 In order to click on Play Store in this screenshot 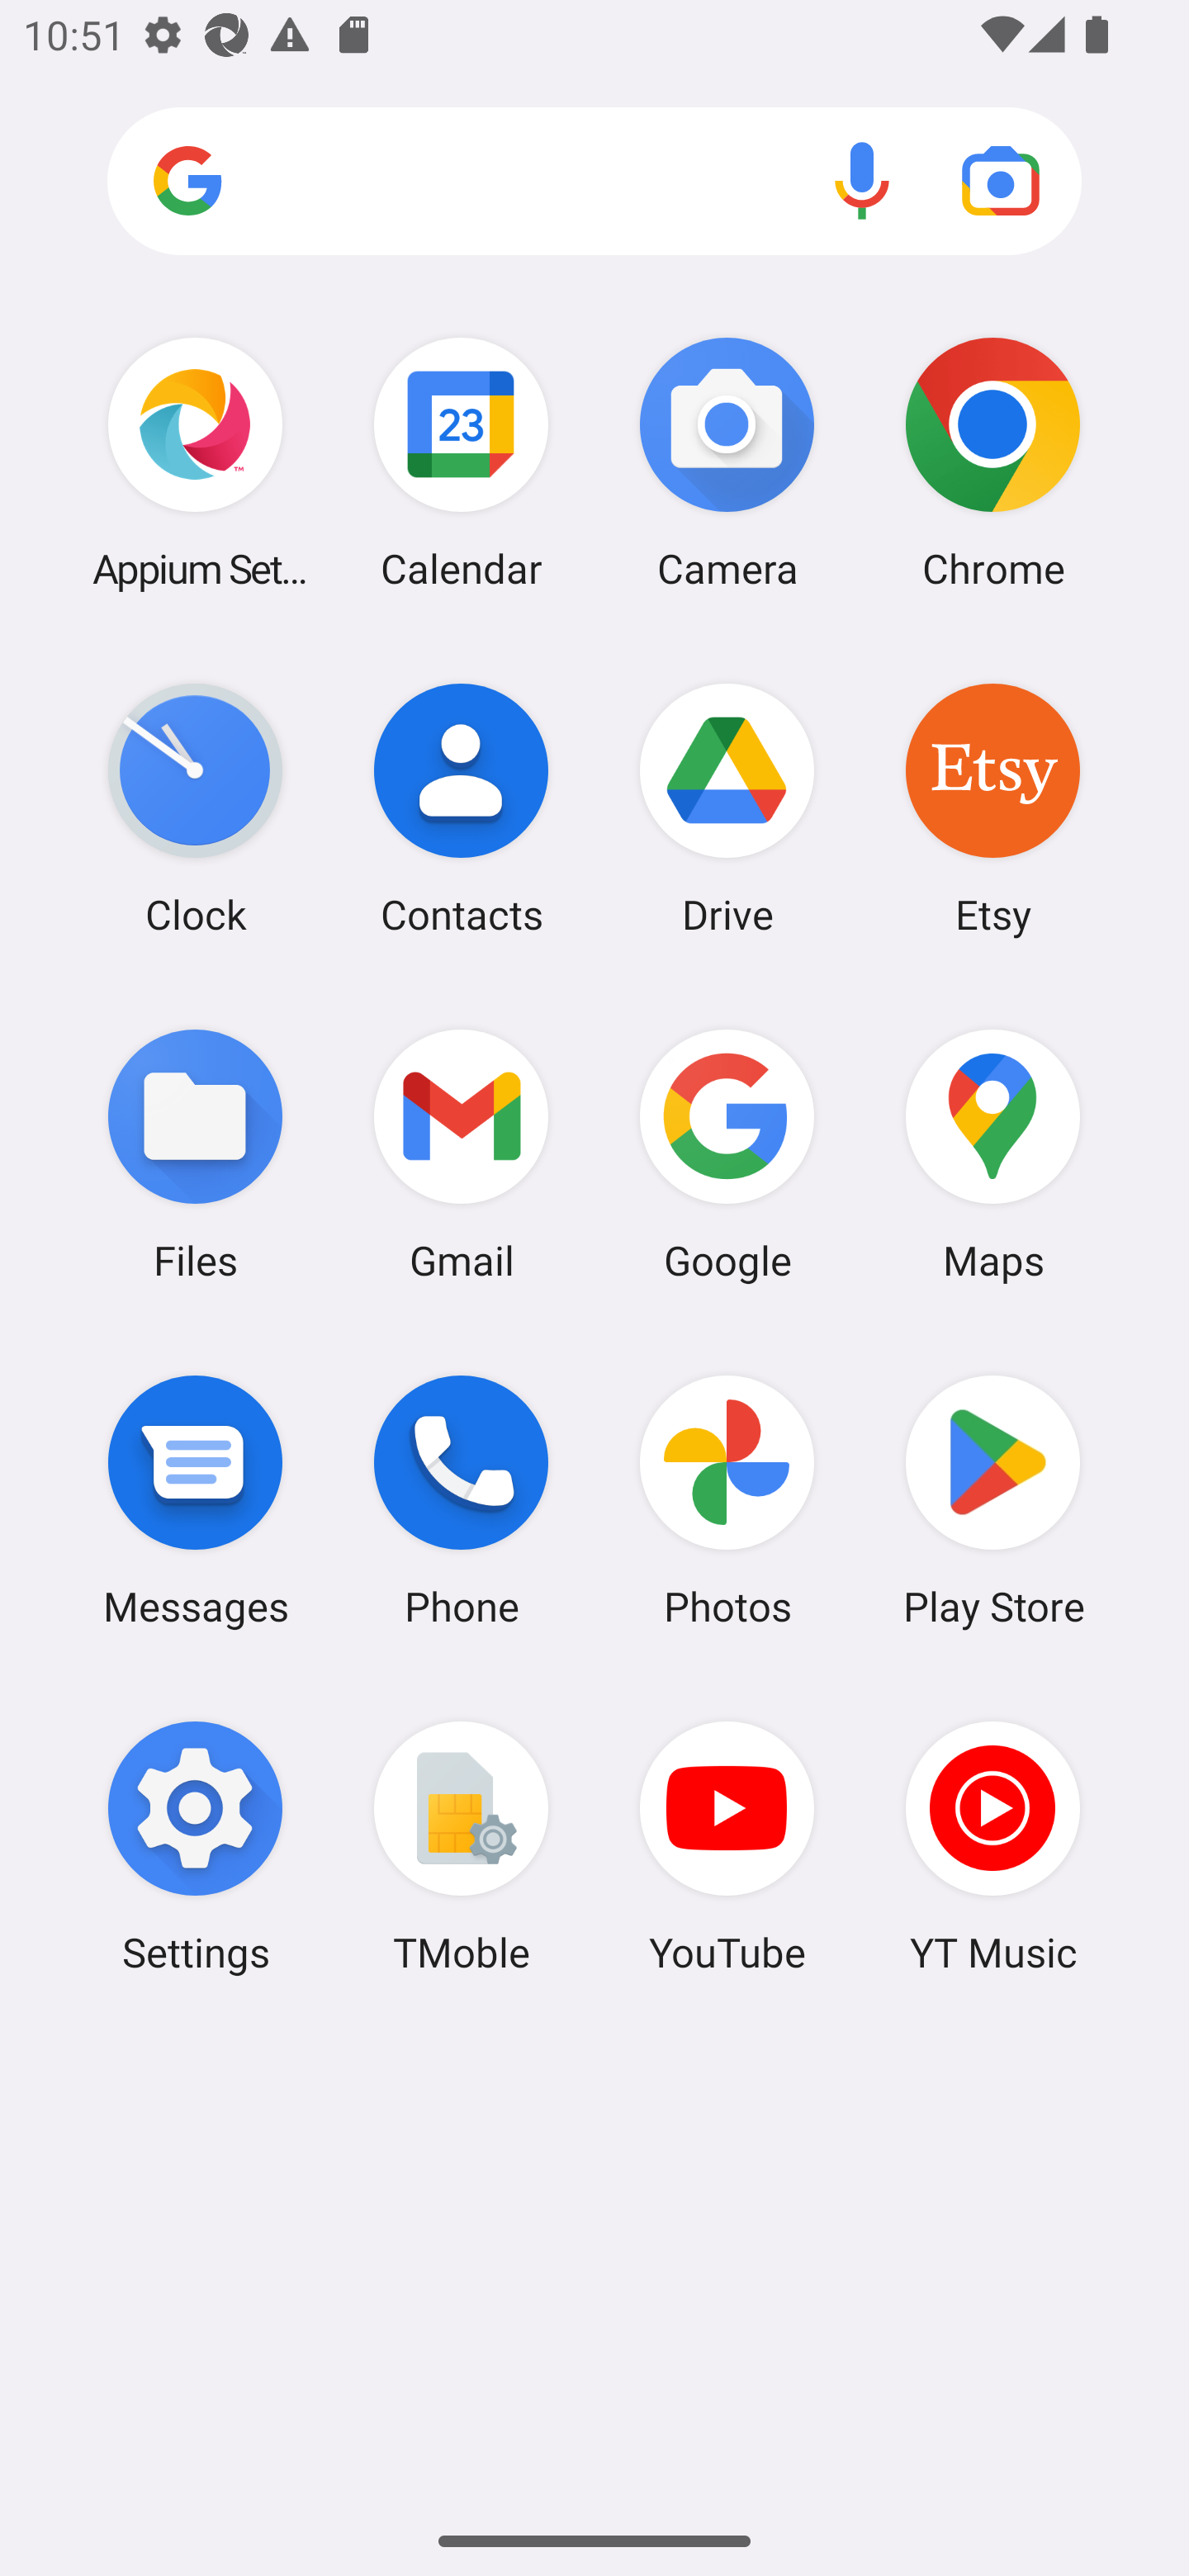, I will do `click(992, 1500)`.